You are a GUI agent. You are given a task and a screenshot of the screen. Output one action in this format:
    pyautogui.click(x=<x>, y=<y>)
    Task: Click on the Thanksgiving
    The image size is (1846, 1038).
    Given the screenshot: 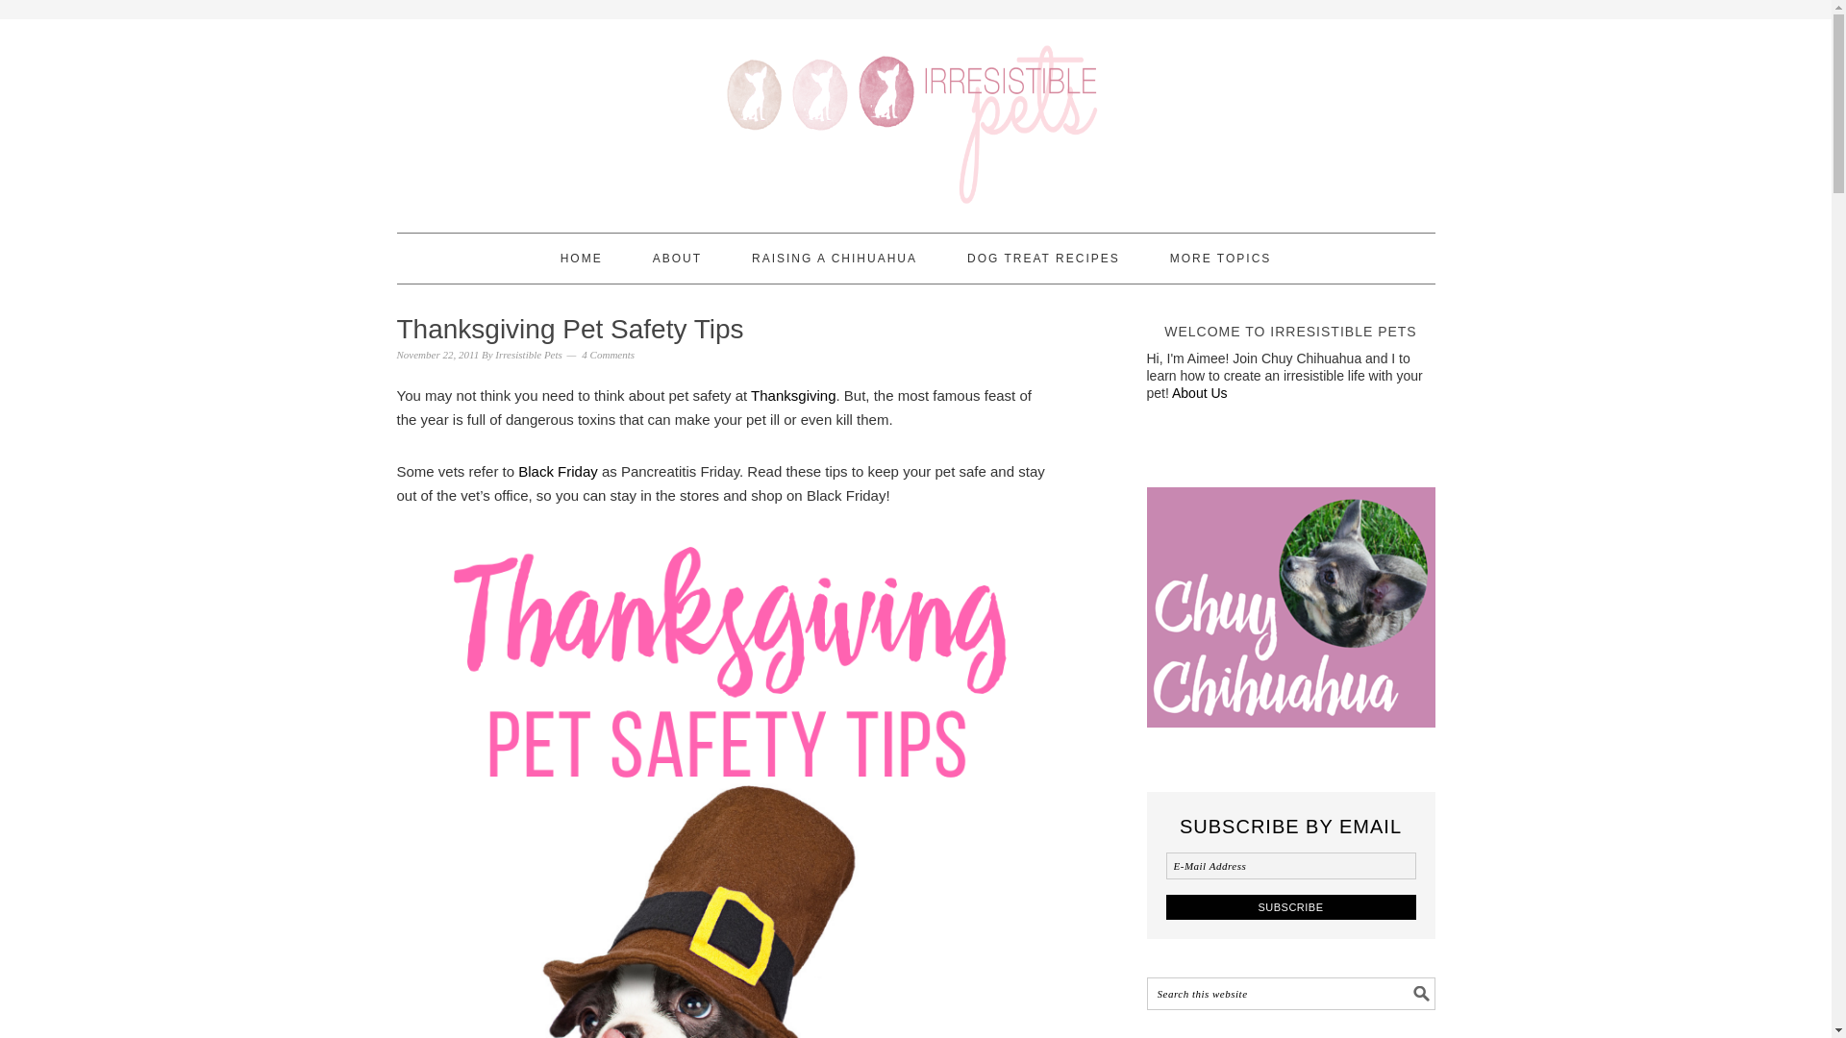 What is the action you would take?
    pyautogui.click(x=793, y=395)
    